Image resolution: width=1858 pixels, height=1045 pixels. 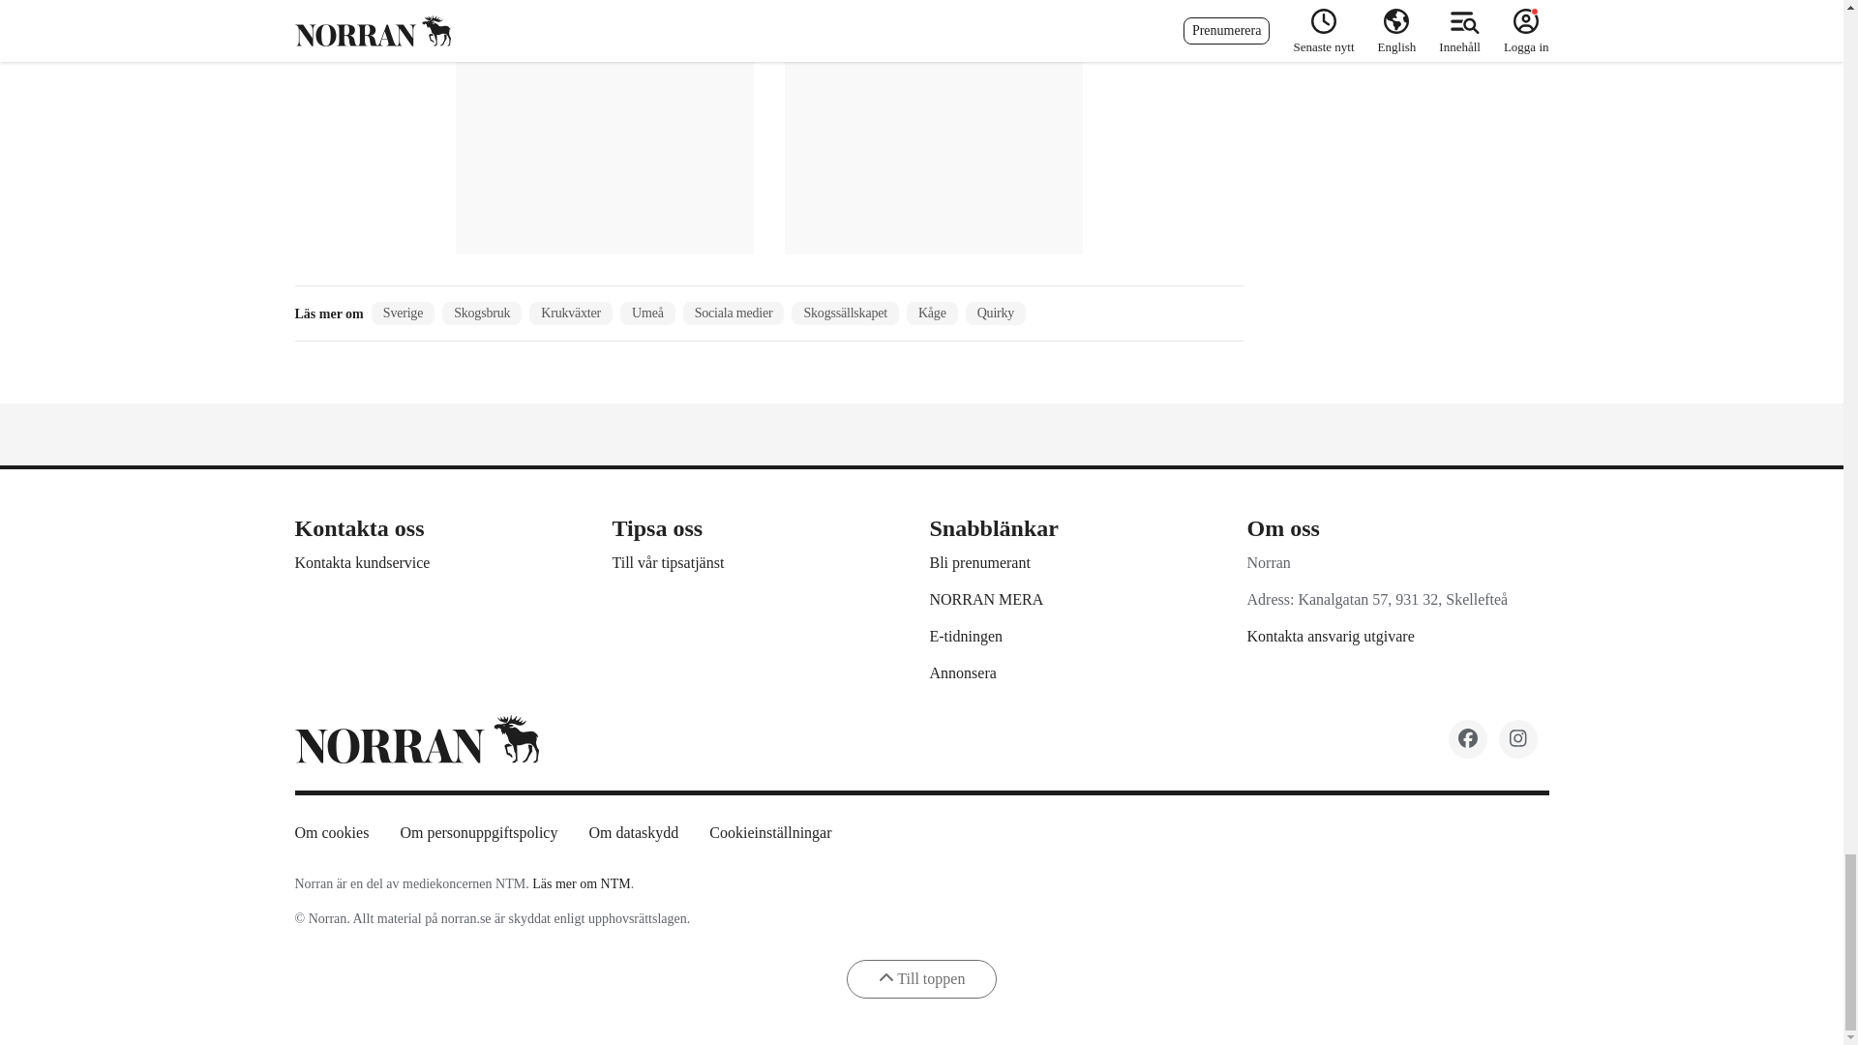 What do you see at coordinates (403, 313) in the screenshot?
I see `Visa fler artiklar om Sverige` at bounding box center [403, 313].